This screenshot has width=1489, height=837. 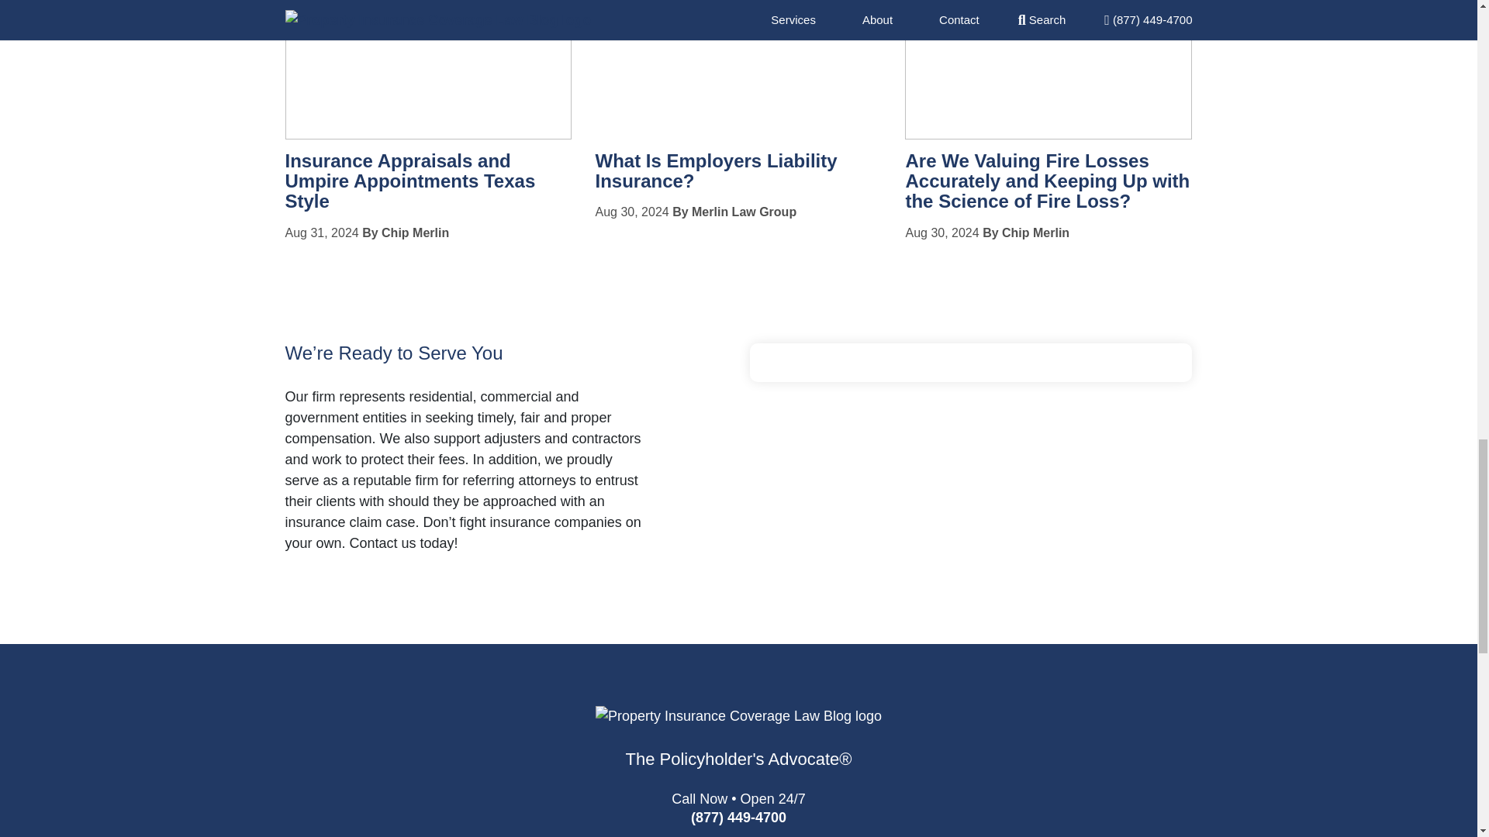 What do you see at coordinates (411, 181) in the screenshot?
I see `Insurance Appraisals and Umpire Appointments Texas Style` at bounding box center [411, 181].